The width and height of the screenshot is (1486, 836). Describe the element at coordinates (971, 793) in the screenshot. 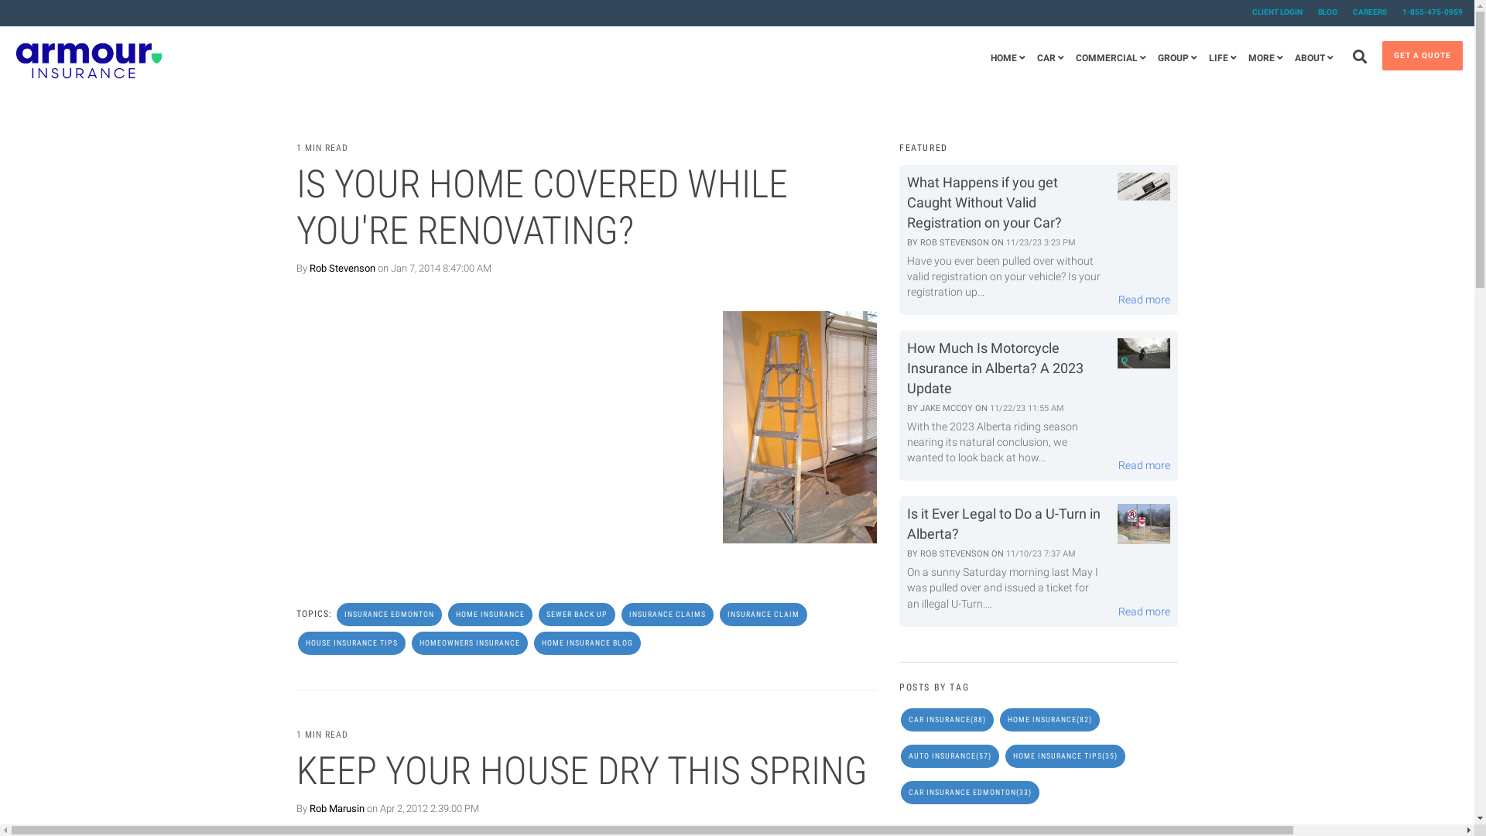

I see `CAR INSURANCE EDMONTON
(33)` at that location.